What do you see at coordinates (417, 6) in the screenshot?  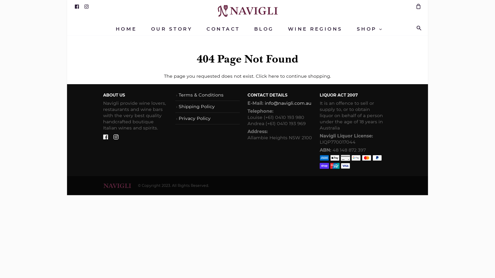 I see `Shopping Cart` at bounding box center [417, 6].